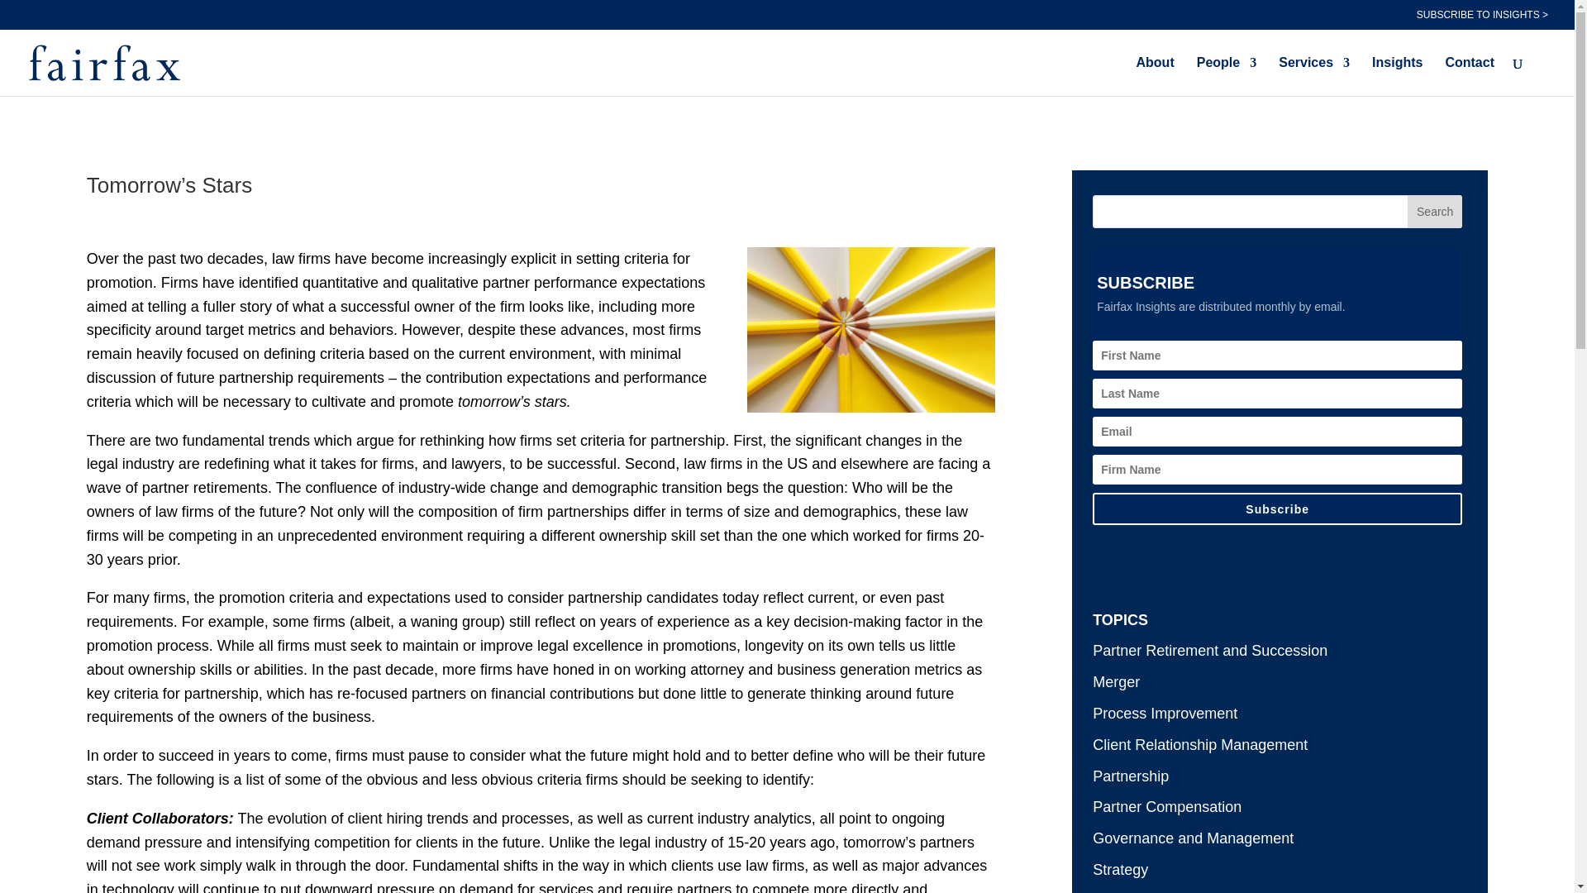 This screenshot has height=893, width=1587. What do you see at coordinates (1116, 681) in the screenshot?
I see `Merger` at bounding box center [1116, 681].